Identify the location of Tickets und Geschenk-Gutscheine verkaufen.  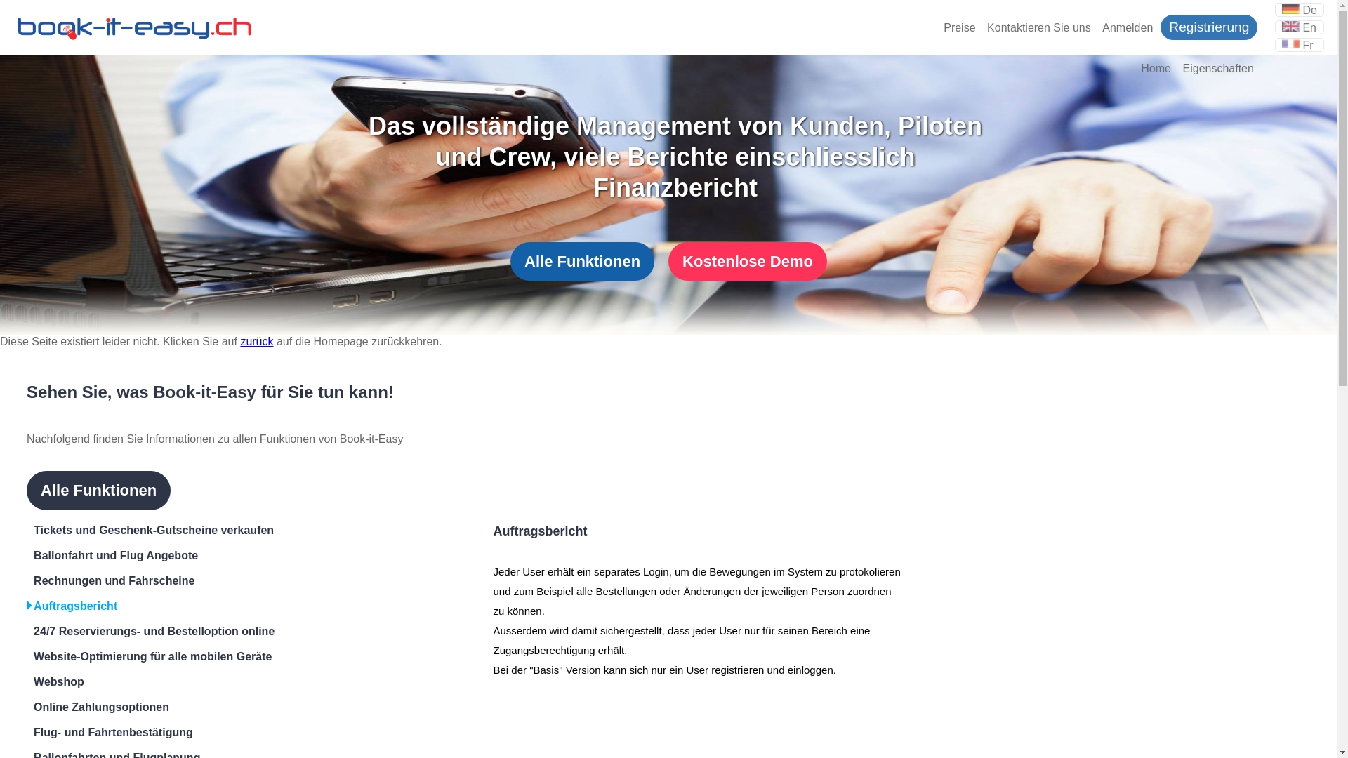
(225, 531).